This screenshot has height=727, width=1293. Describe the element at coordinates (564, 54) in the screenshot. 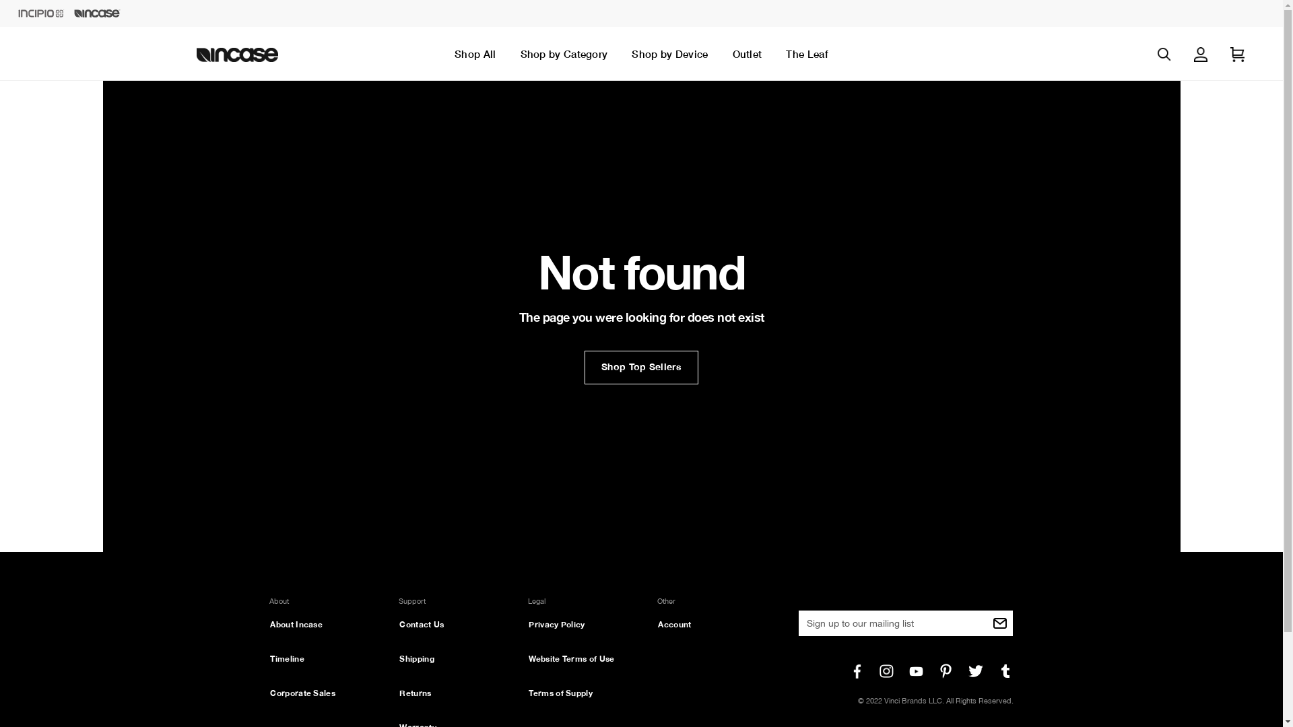

I see `Shop by Category` at that location.